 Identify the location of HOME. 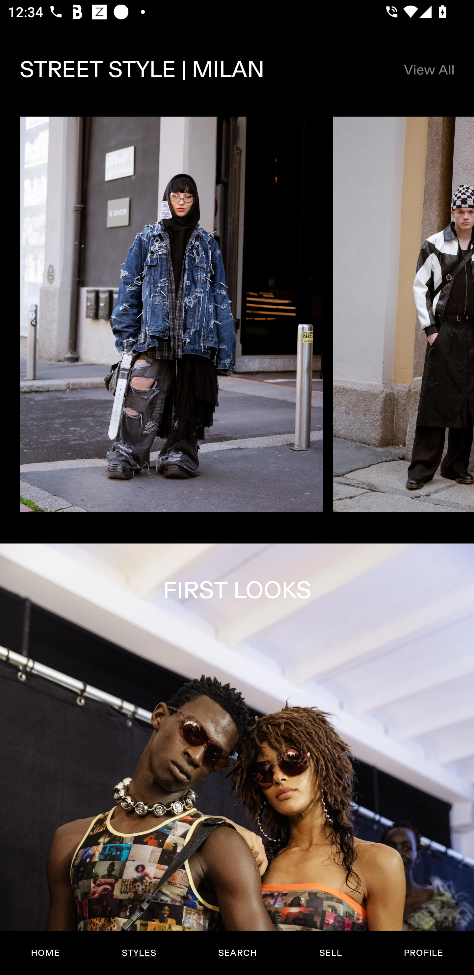
(45, 953).